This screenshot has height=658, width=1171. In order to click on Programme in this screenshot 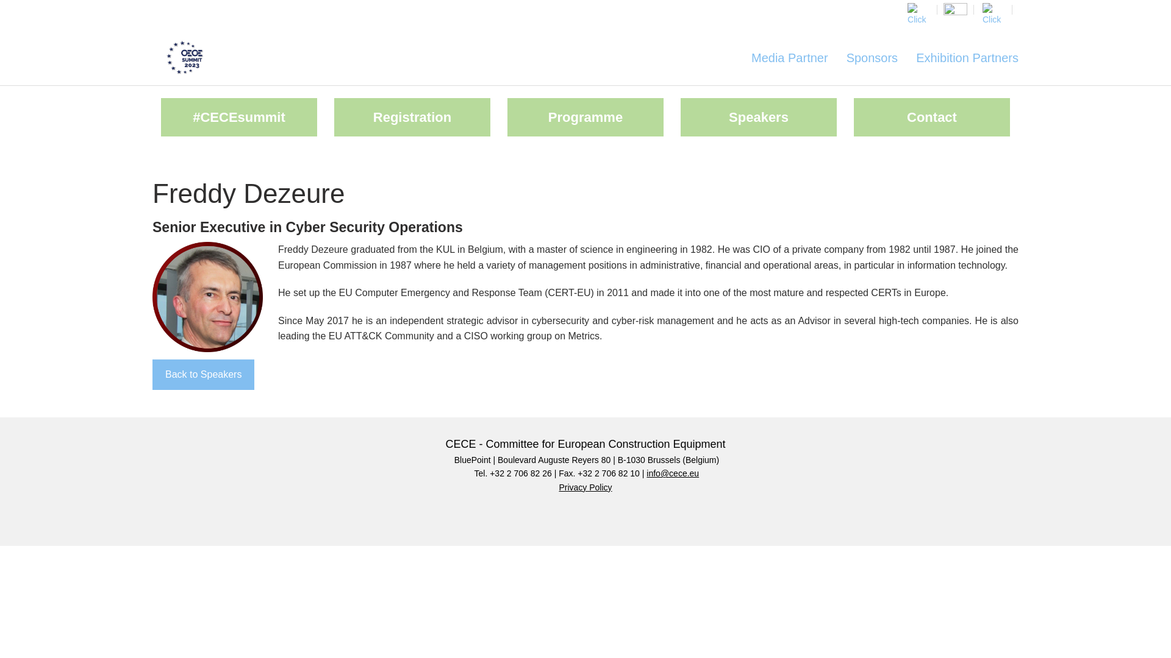, I will do `click(585, 117)`.